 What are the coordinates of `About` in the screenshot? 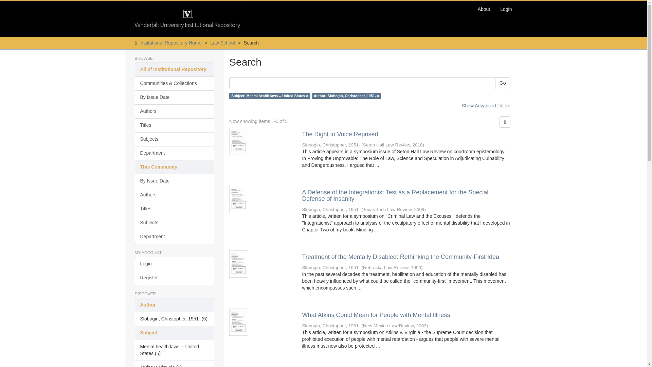 It's located at (484, 9).